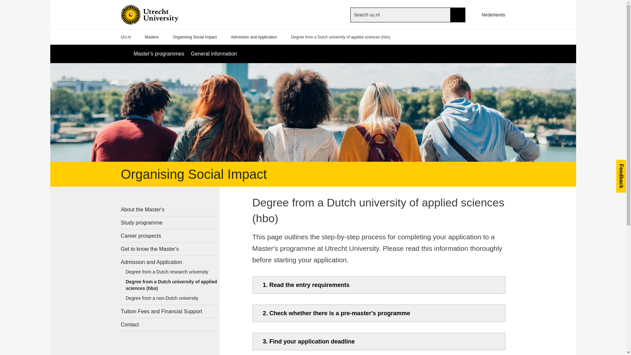  What do you see at coordinates (254, 37) in the screenshot?
I see `Admission and Application` at bounding box center [254, 37].